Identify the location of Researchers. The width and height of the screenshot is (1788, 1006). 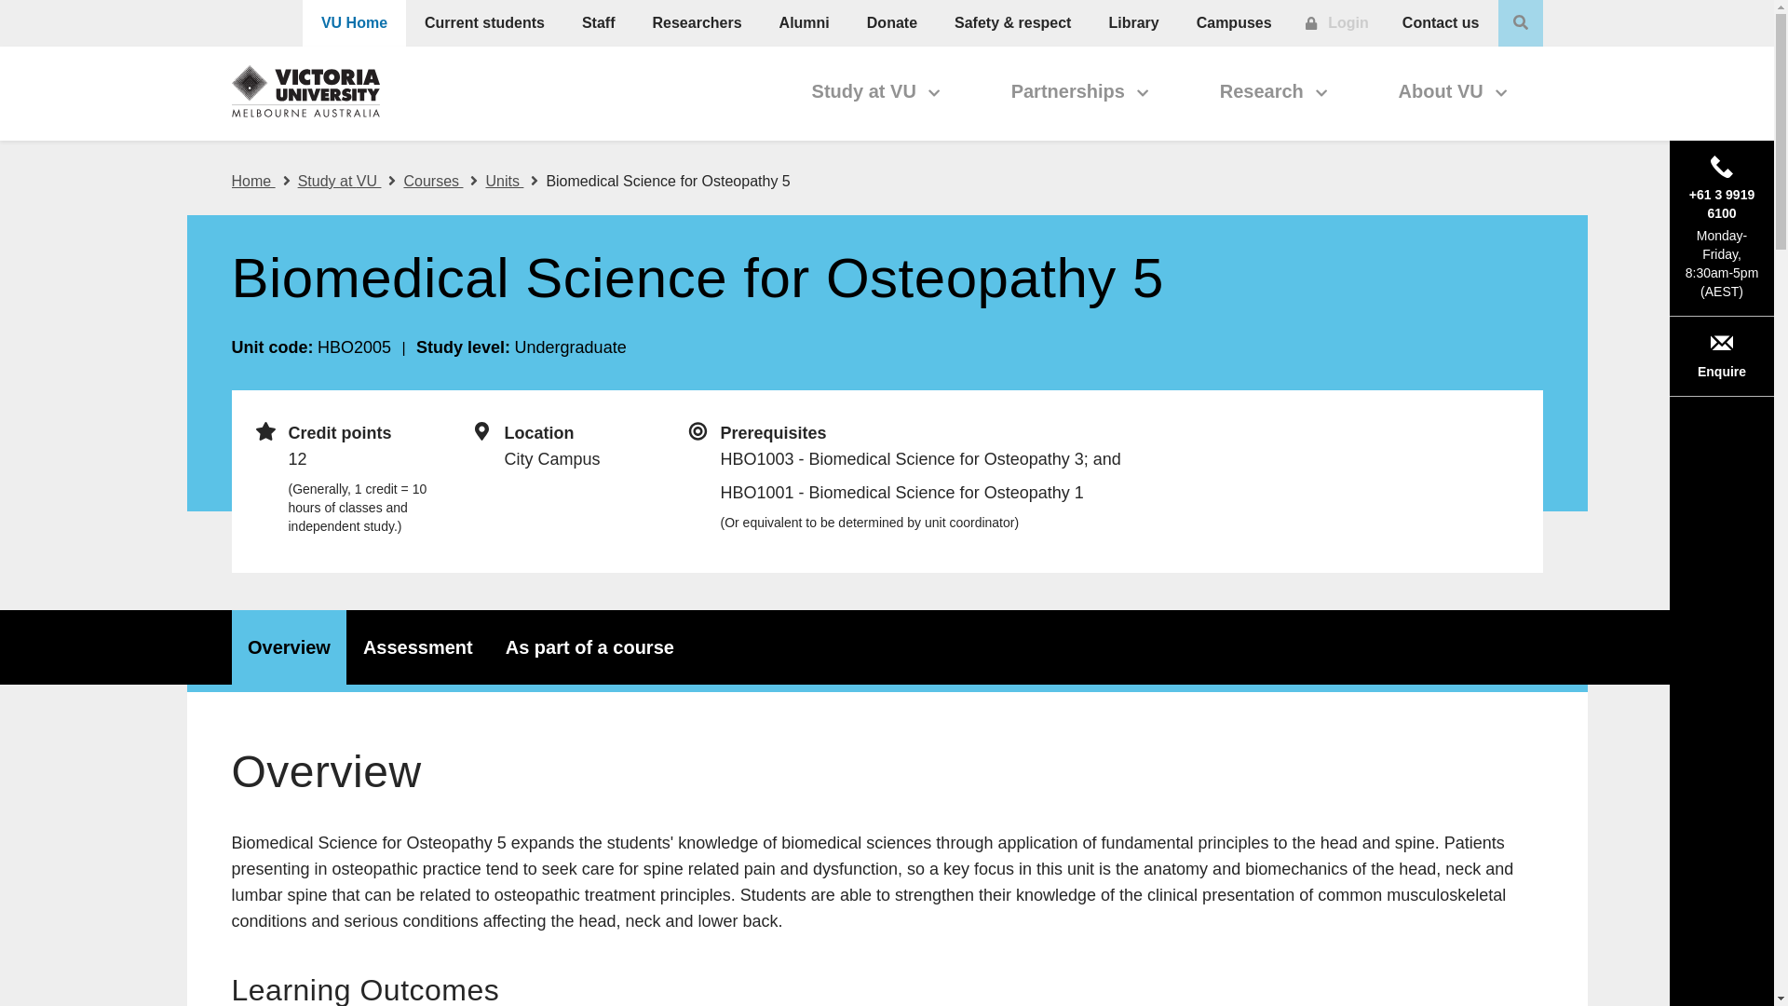
(484, 22).